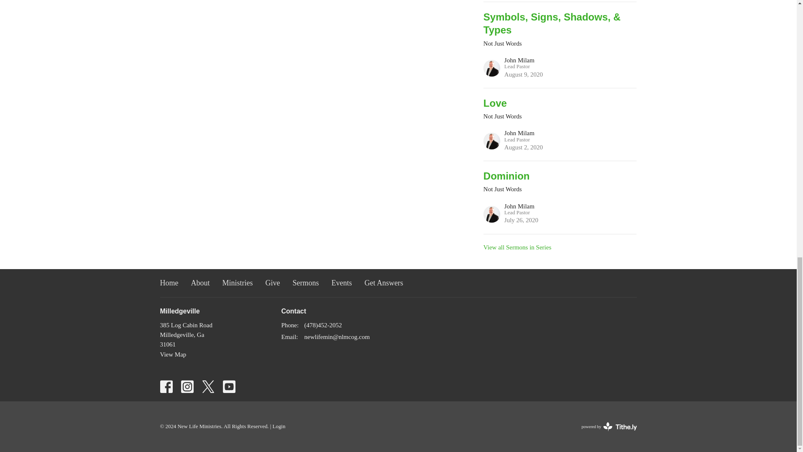 This screenshot has height=452, width=803. What do you see at coordinates (560, 103) in the screenshot?
I see `Love` at bounding box center [560, 103].